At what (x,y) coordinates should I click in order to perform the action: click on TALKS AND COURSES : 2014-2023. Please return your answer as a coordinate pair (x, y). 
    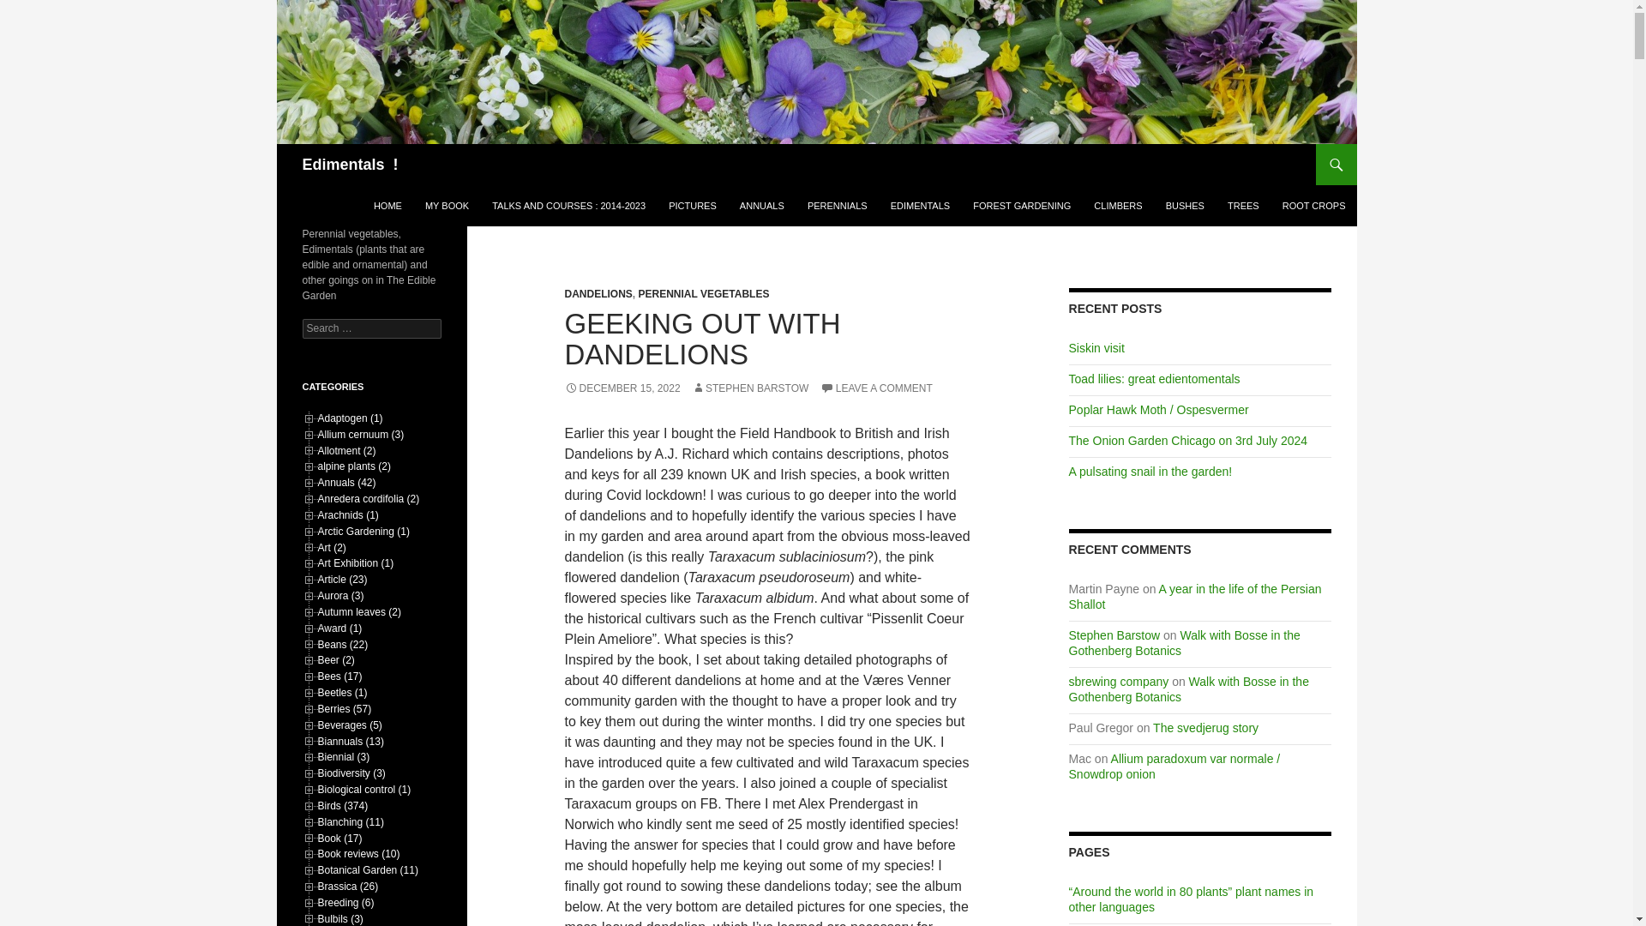
    Looking at the image, I should click on (568, 206).